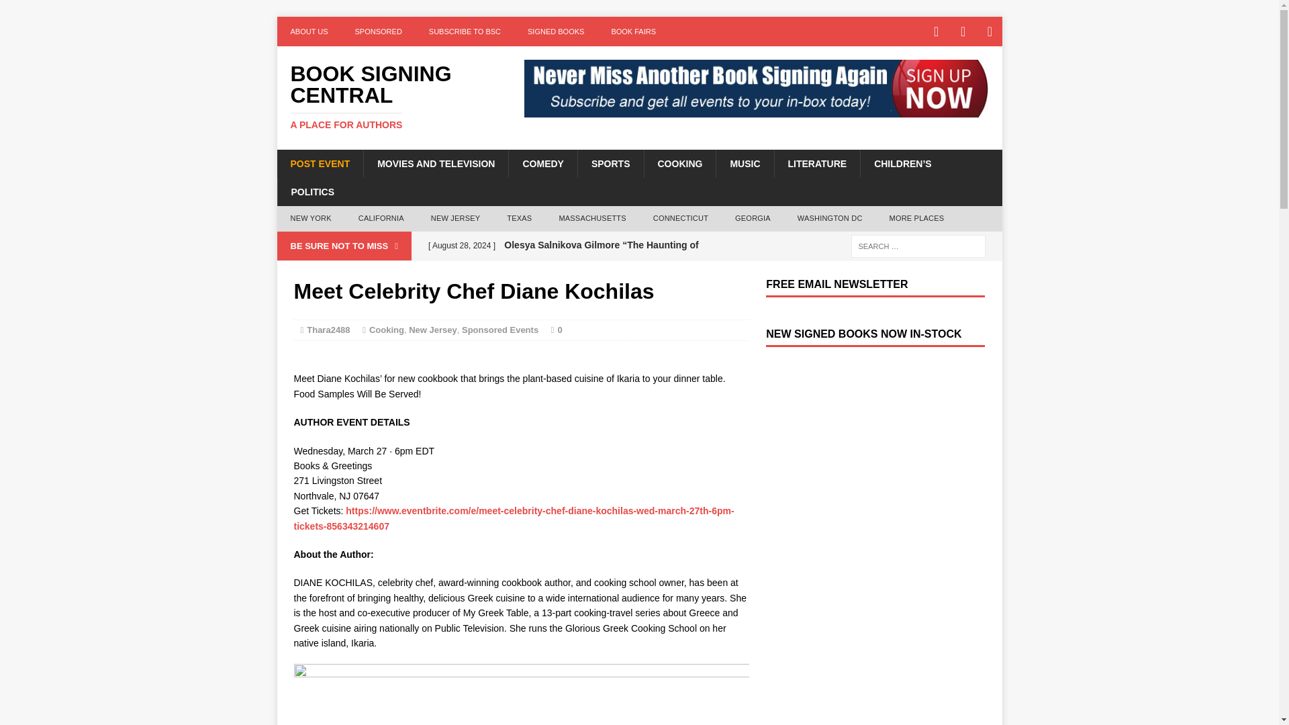  Describe the element at coordinates (465, 31) in the screenshot. I see `SUBSCRIBE TO BSC` at that location.